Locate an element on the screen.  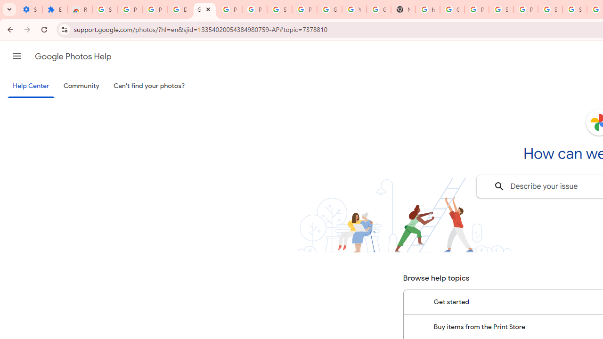
Main menu is located at coordinates (17, 56).